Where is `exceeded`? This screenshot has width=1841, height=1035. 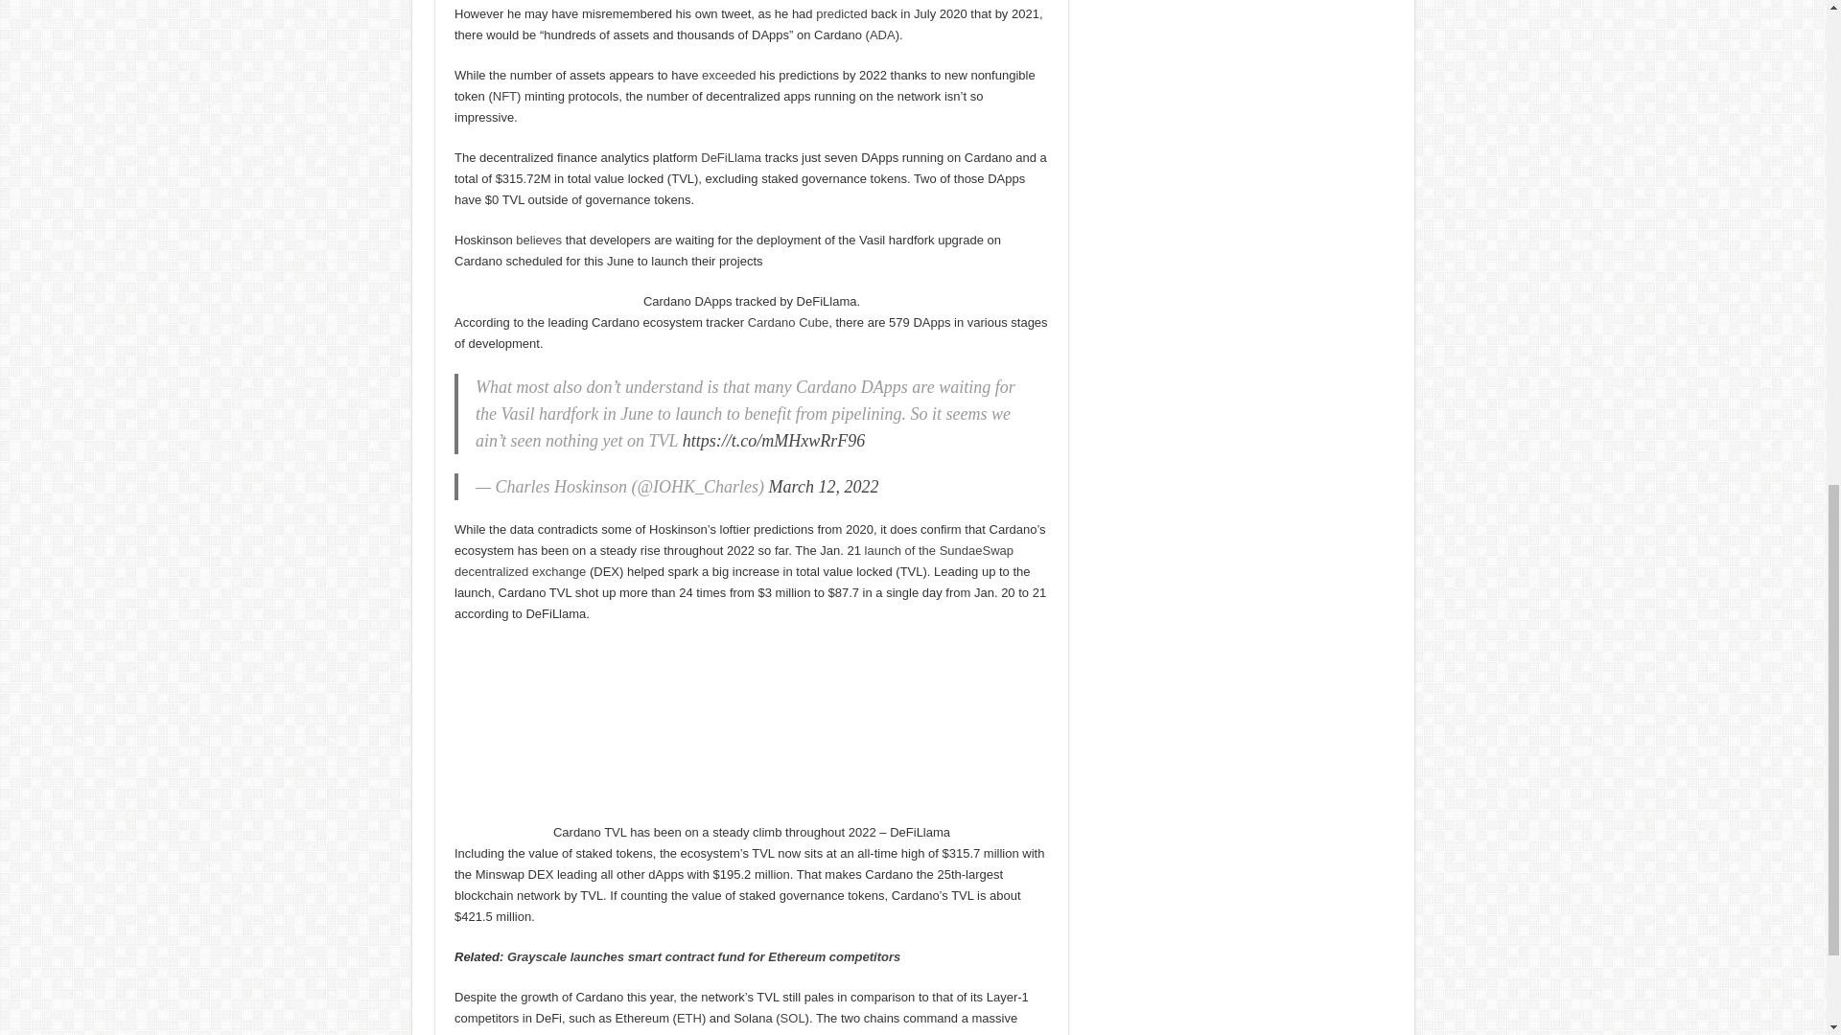 exceeded is located at coordinates (728, 75).